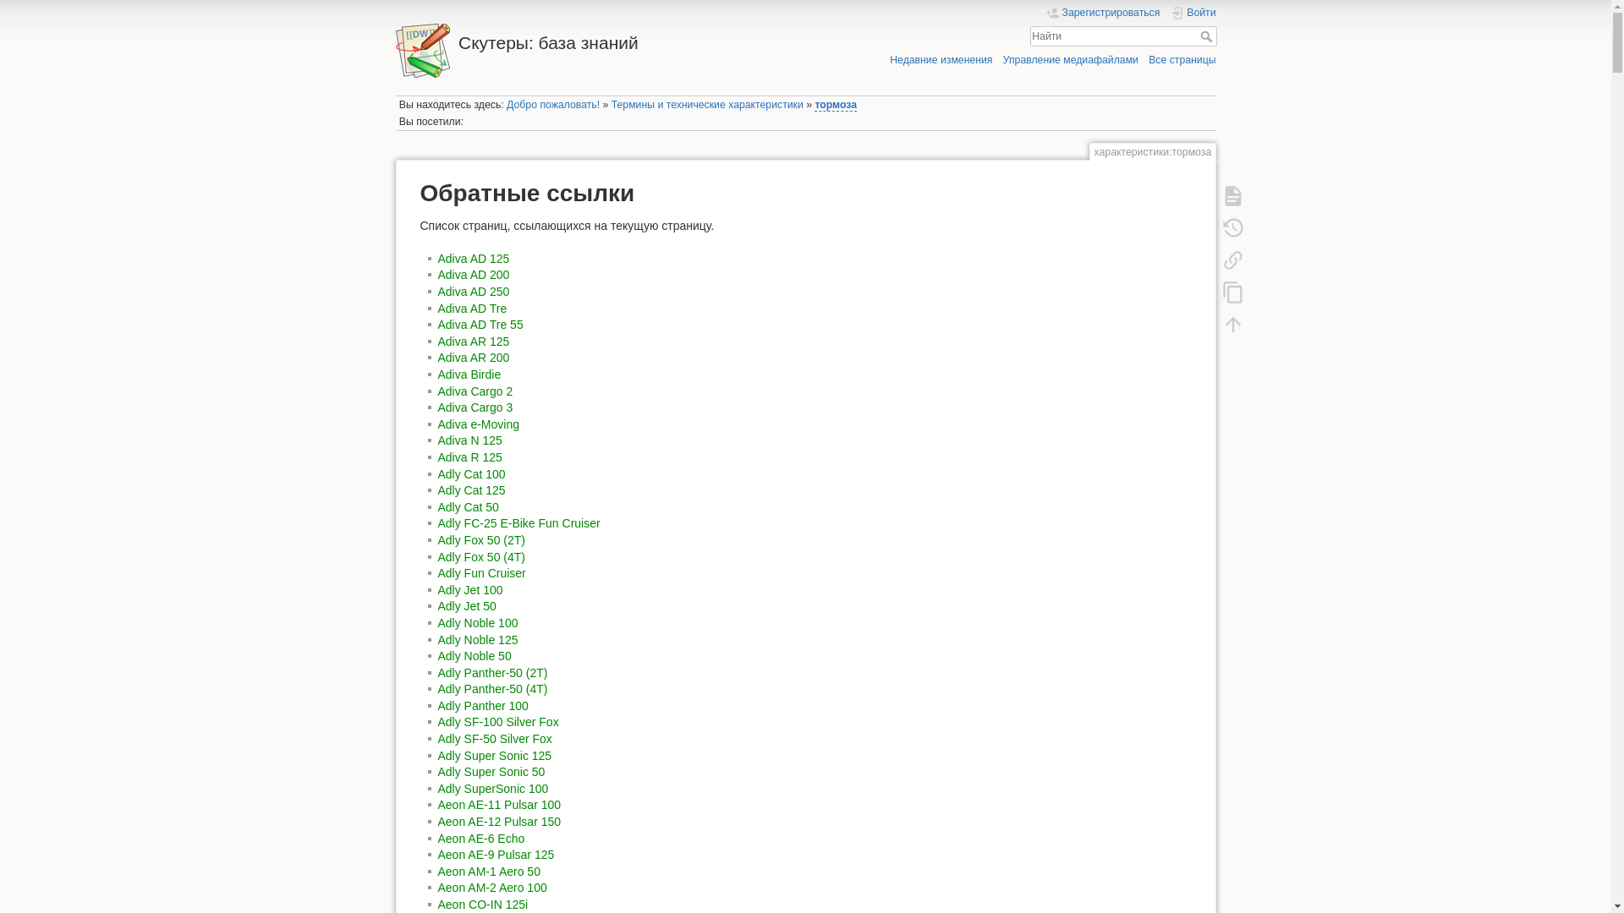 The width and height of the screenshot is (1624, 913). Describe the element at coordinates (484, 706) in the screenshot. I see `Adly Panther 100` at that location.